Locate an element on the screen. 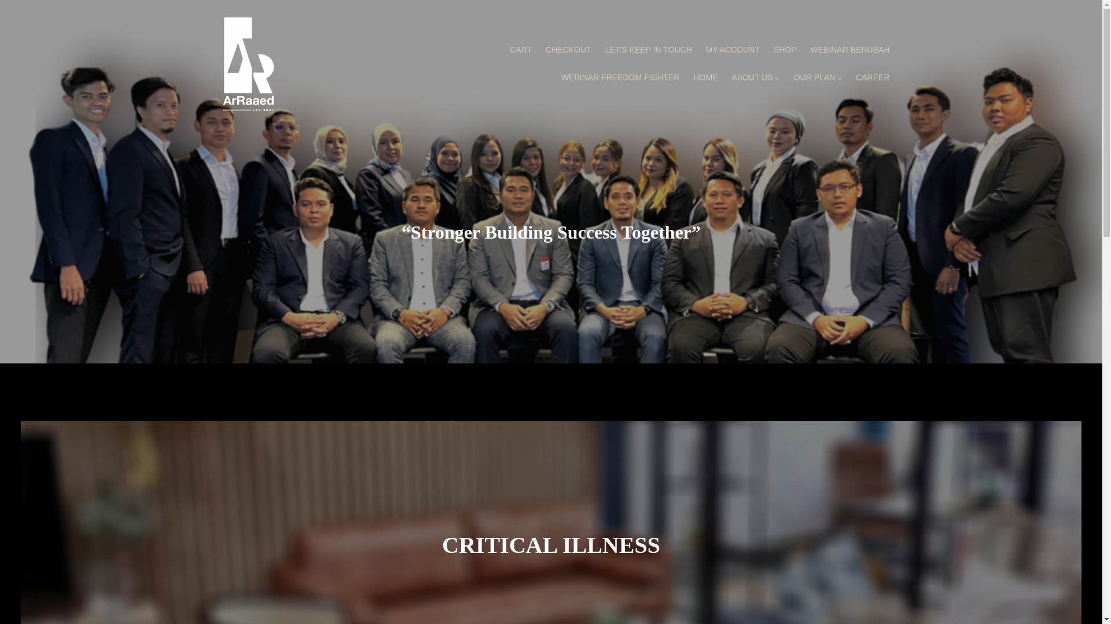  MY ACCOUNT is located at coordinates (733, 50).